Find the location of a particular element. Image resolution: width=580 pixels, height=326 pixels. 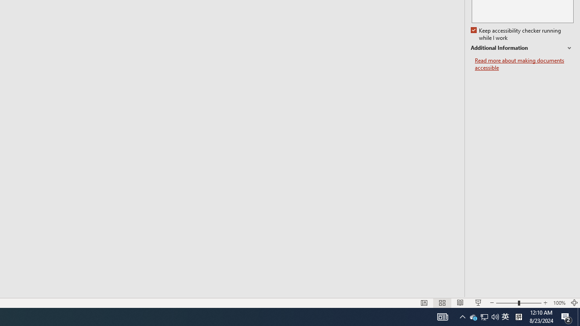

Keep accessibility checker running while I work is located at coordinates (517, 34).